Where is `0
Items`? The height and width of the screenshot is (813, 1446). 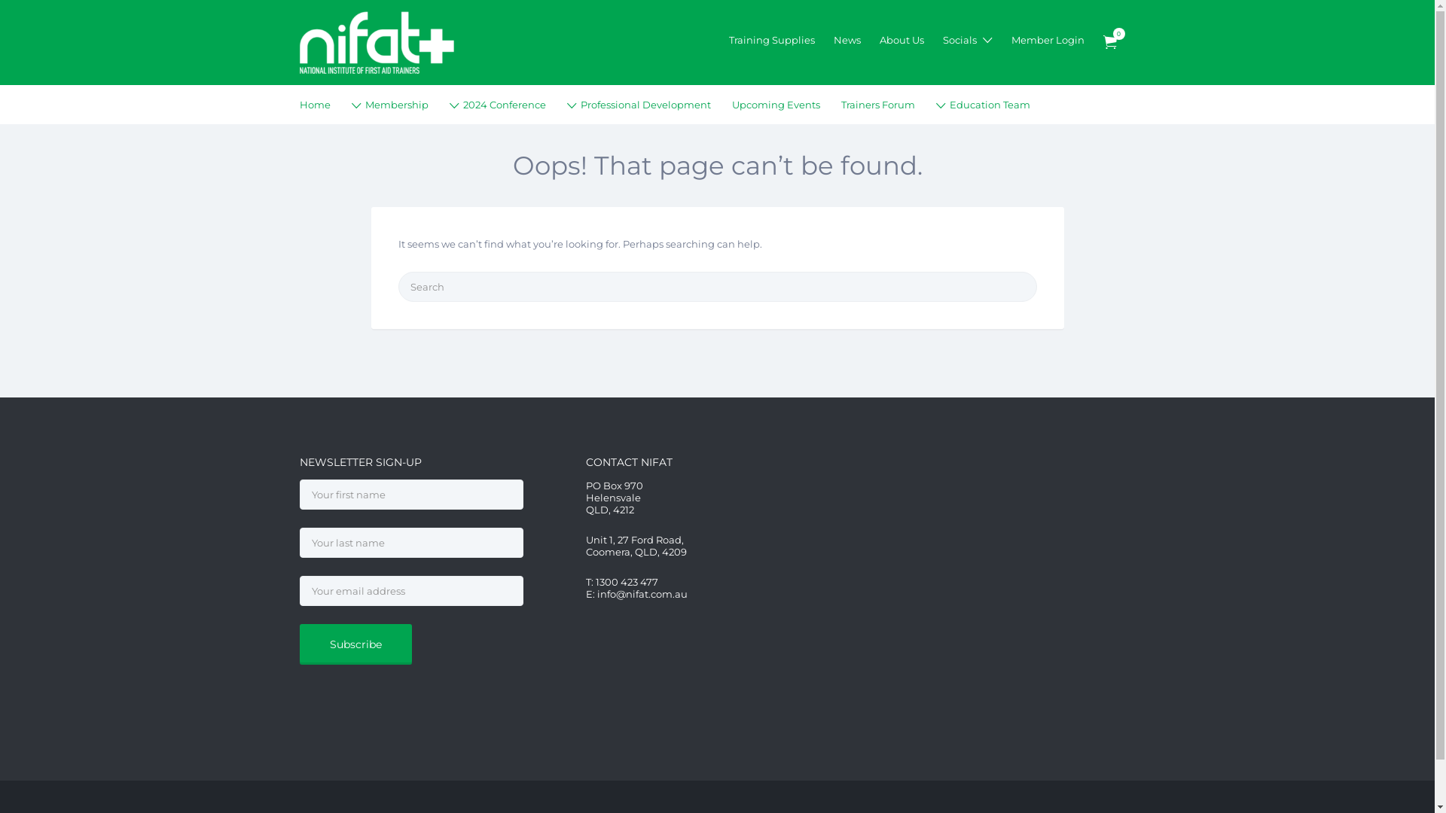 0
Items is located at coordinates (1109, 42).